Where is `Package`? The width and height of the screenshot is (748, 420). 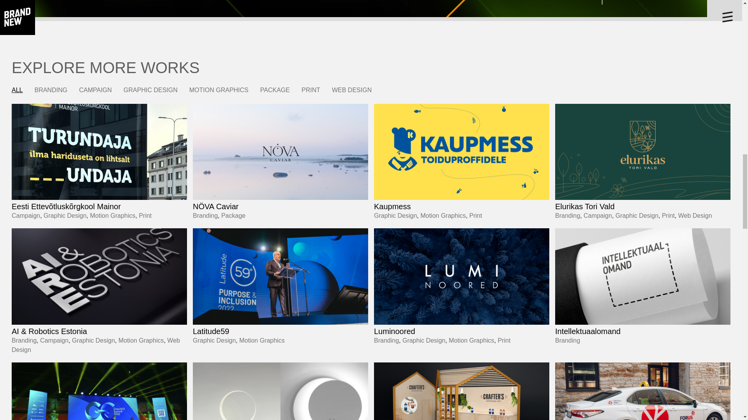 Package is located at coordinates (233, 215).